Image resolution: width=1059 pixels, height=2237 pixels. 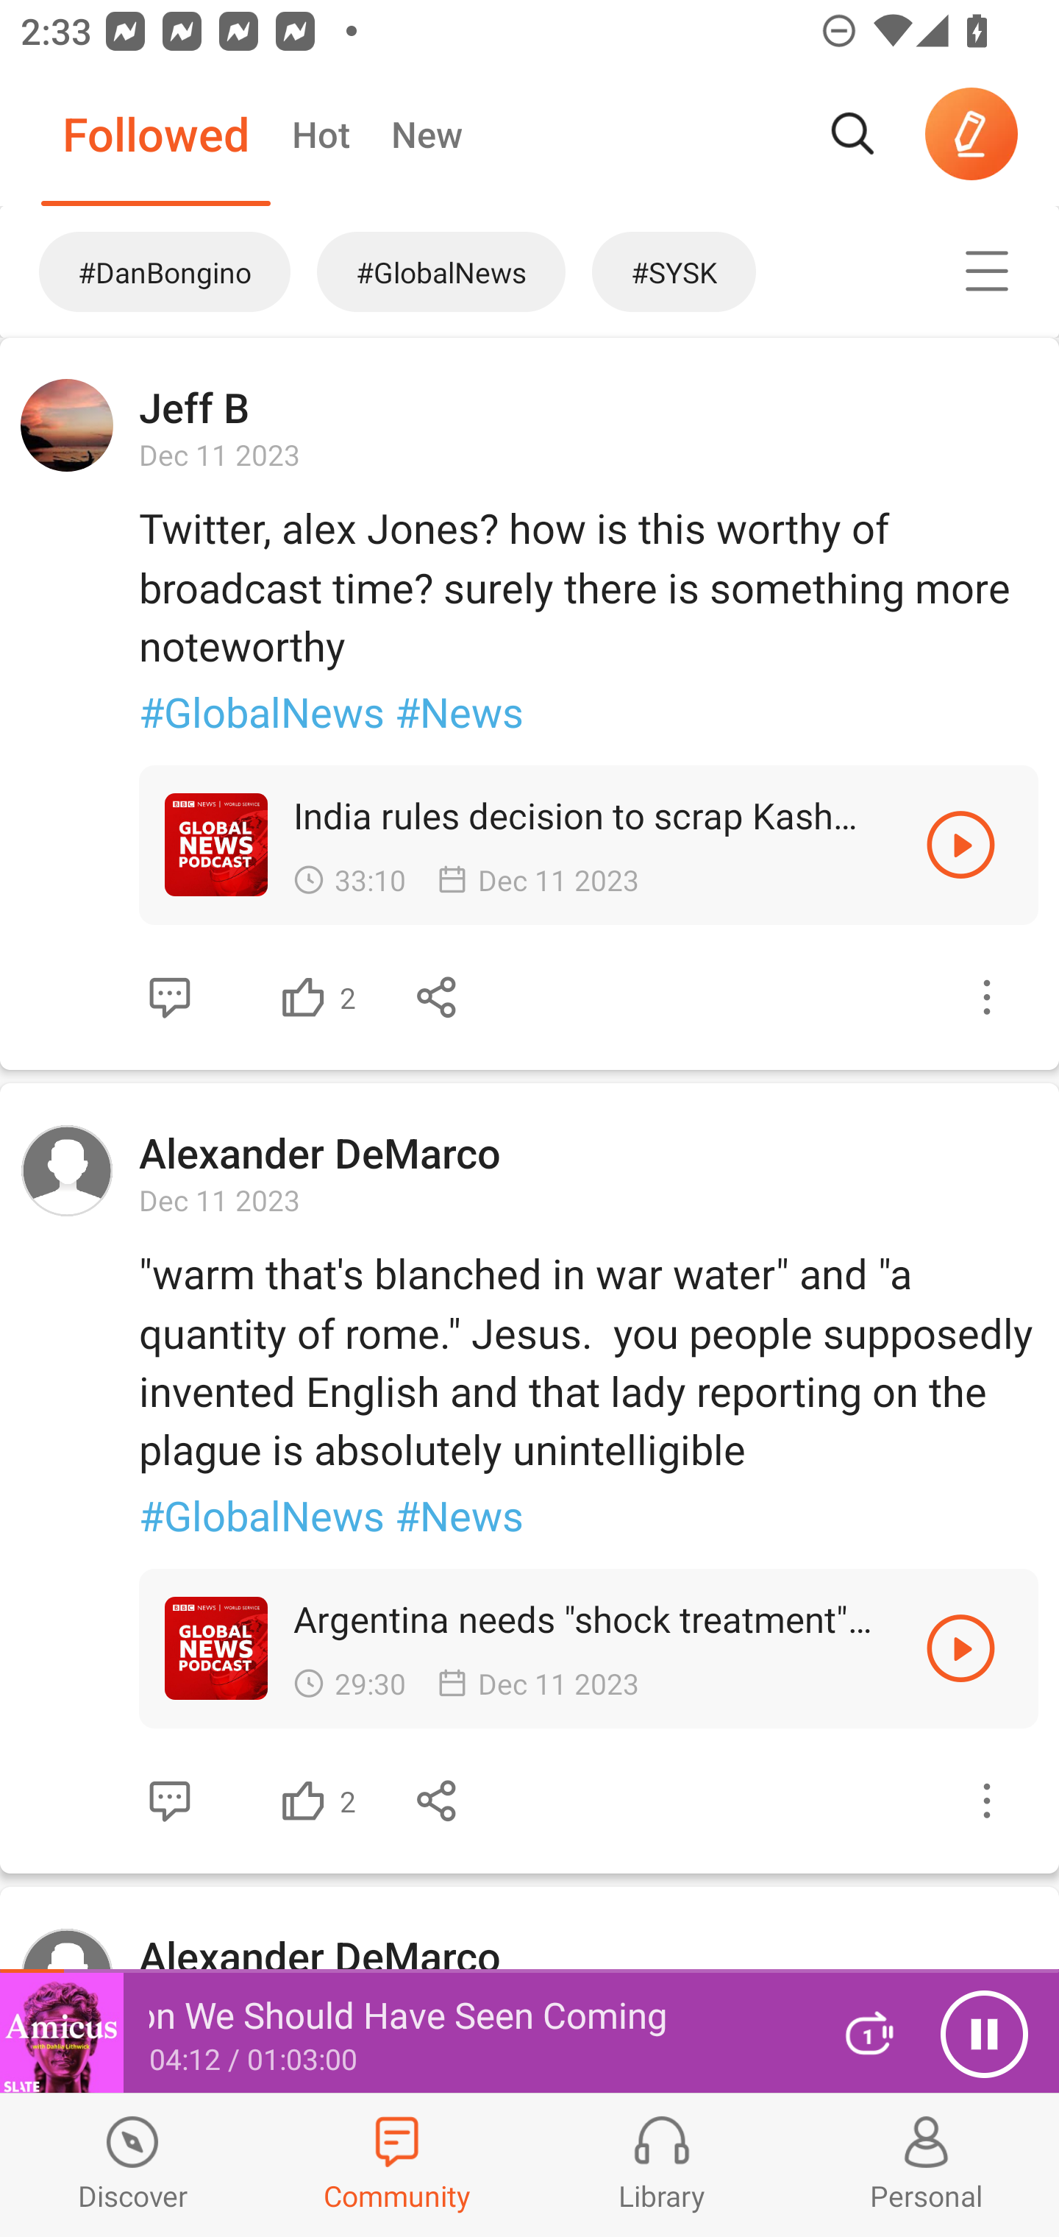 What do you see at coordinates (320, 134) in the screenshot?
I see `Hot` at bounding box center [320, 134].